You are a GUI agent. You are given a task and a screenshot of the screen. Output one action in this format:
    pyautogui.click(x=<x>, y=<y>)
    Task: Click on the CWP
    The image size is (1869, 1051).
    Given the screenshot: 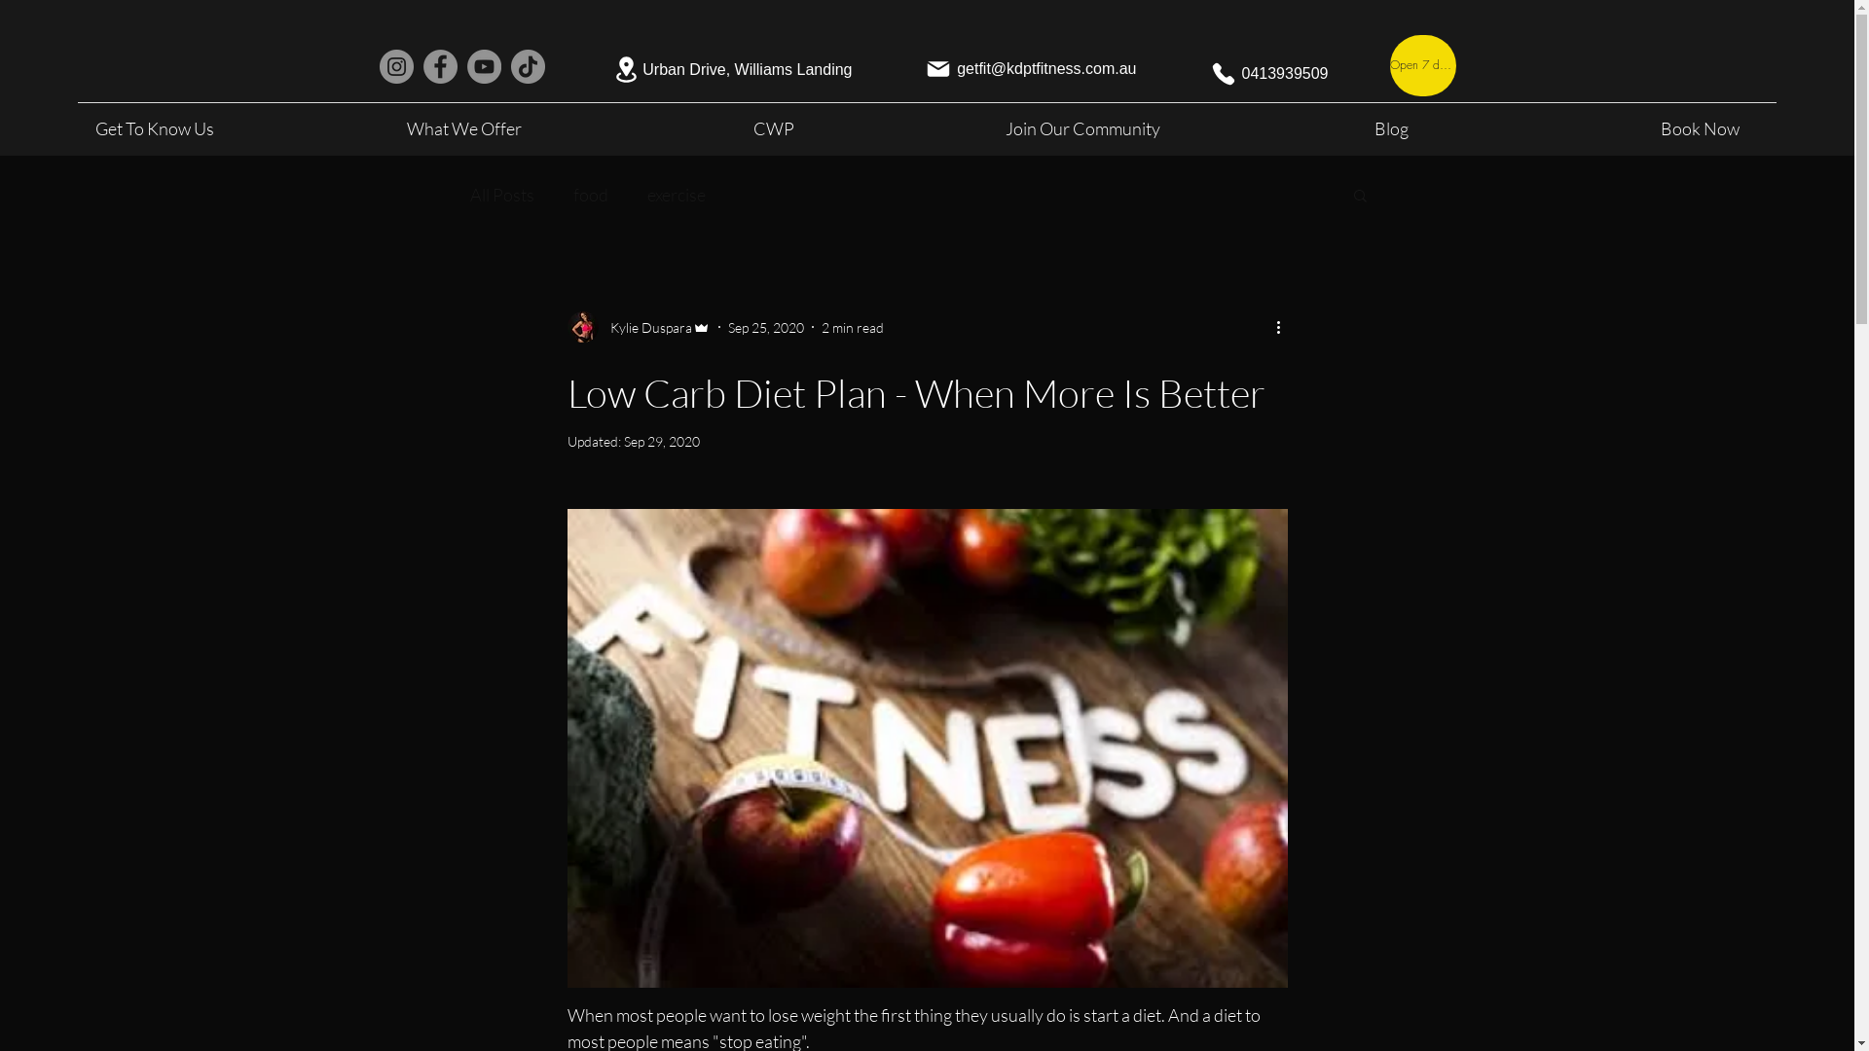 What is the action you would take?
    pyautogui.click(x=774, y=128)
    